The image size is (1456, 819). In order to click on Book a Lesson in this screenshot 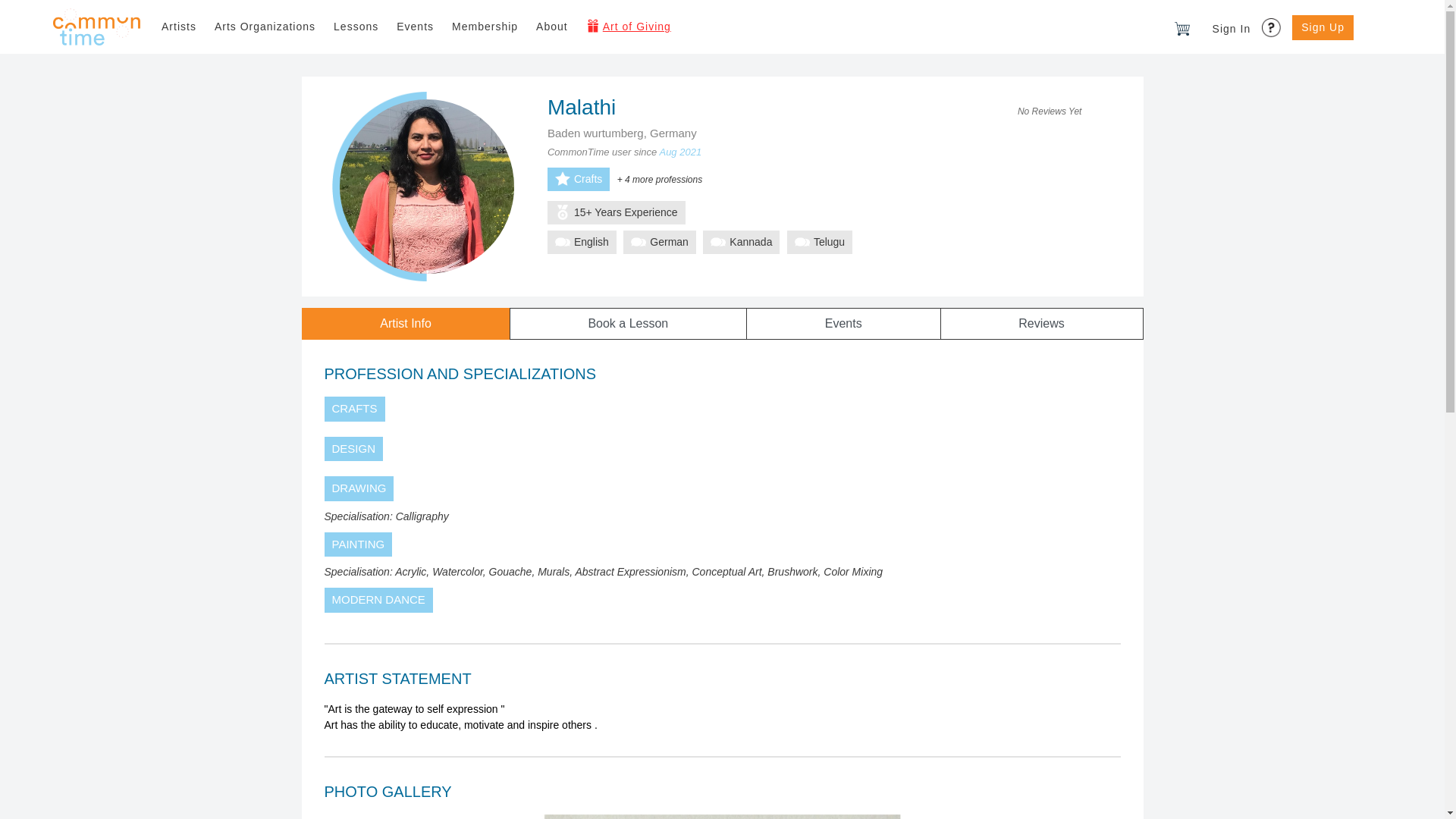, I will do `click(628, 324)`.